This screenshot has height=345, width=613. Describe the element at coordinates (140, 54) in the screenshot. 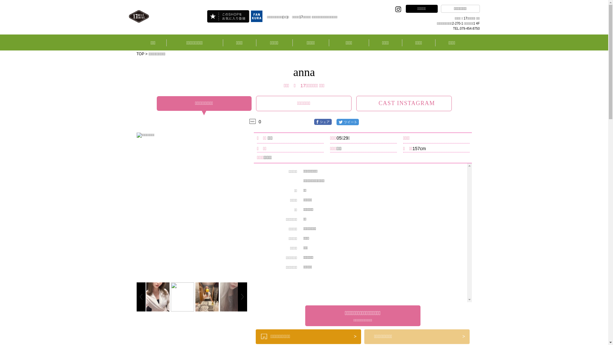

I see `TOP` at that location.